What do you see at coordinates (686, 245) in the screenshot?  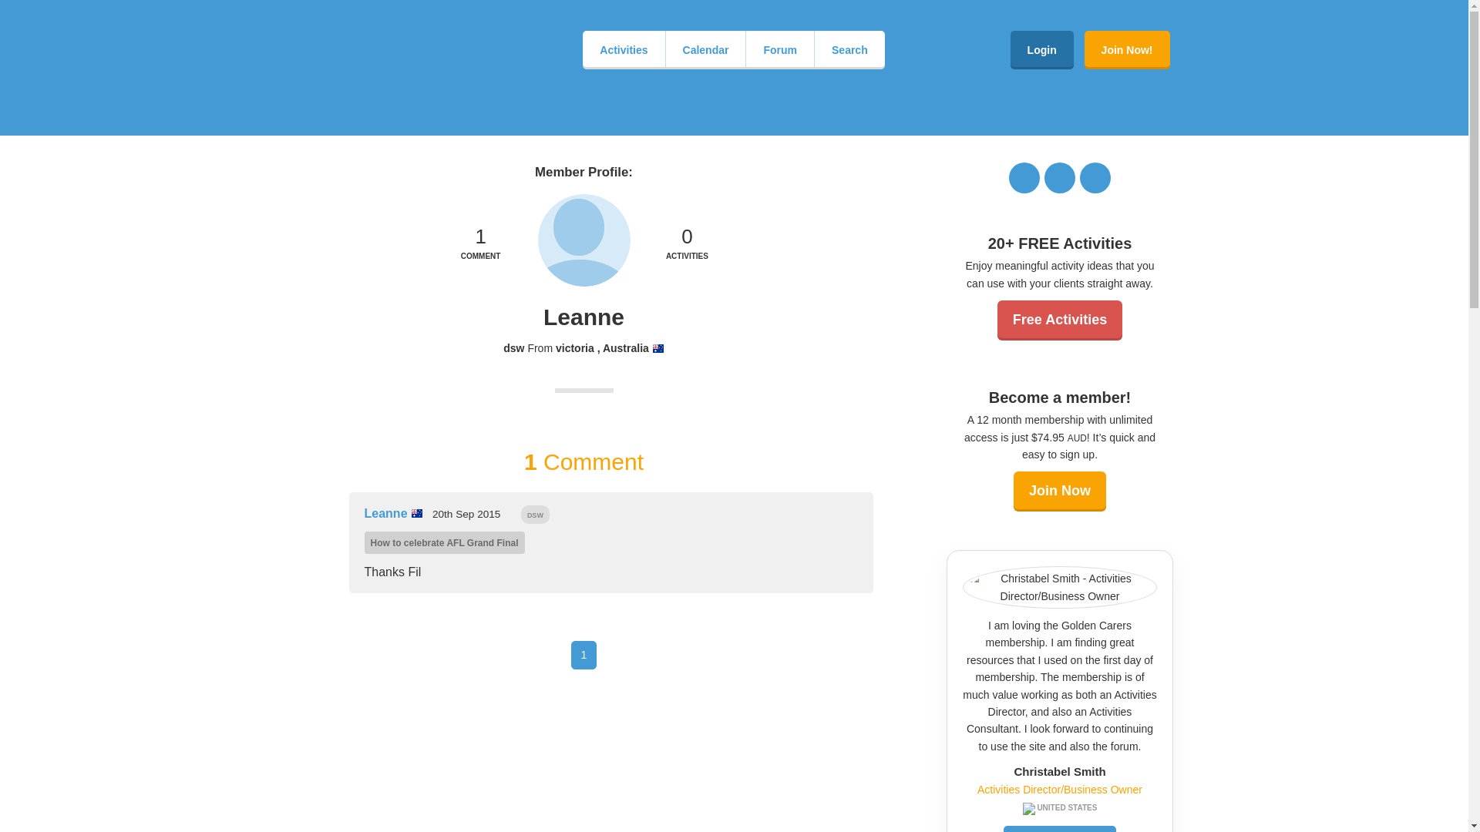 I see `Connect with us on Pinterest` at bounding box center [686, 245].